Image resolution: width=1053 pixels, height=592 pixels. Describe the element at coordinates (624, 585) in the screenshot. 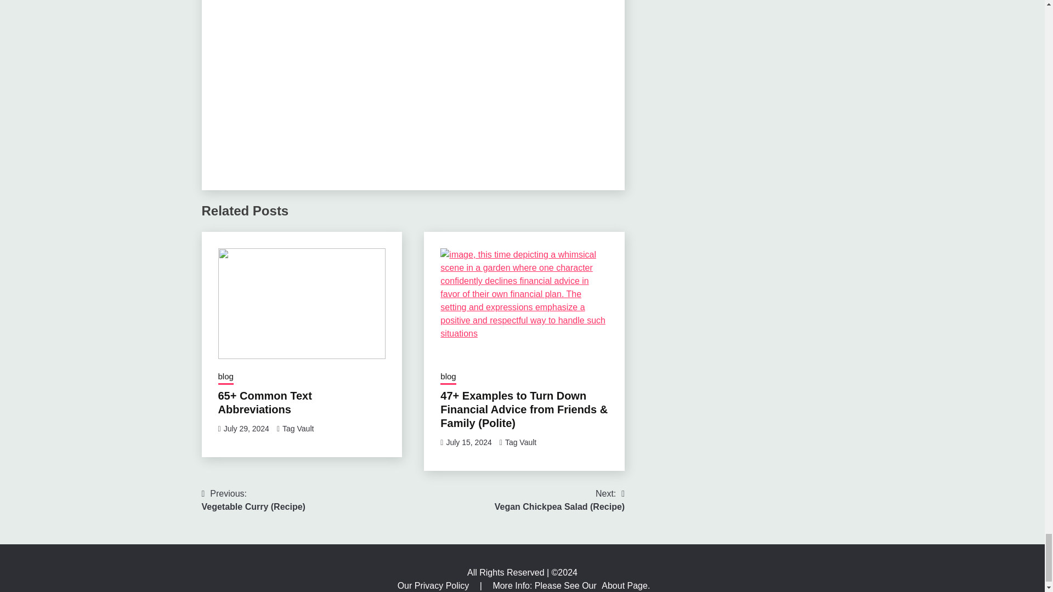

I see `About Page` at that location.